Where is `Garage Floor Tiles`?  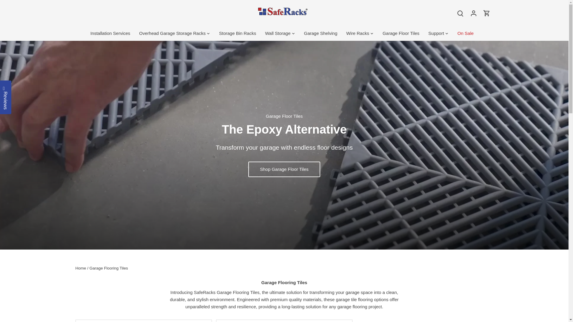 Garage Floor Tiles is located at coordinates (401, 33).